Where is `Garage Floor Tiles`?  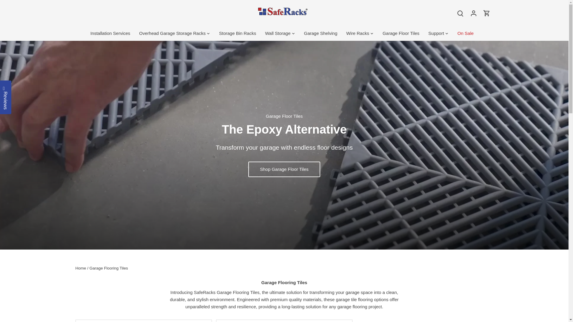 Garage Floor Tiles is located at coordinates (401, 33).